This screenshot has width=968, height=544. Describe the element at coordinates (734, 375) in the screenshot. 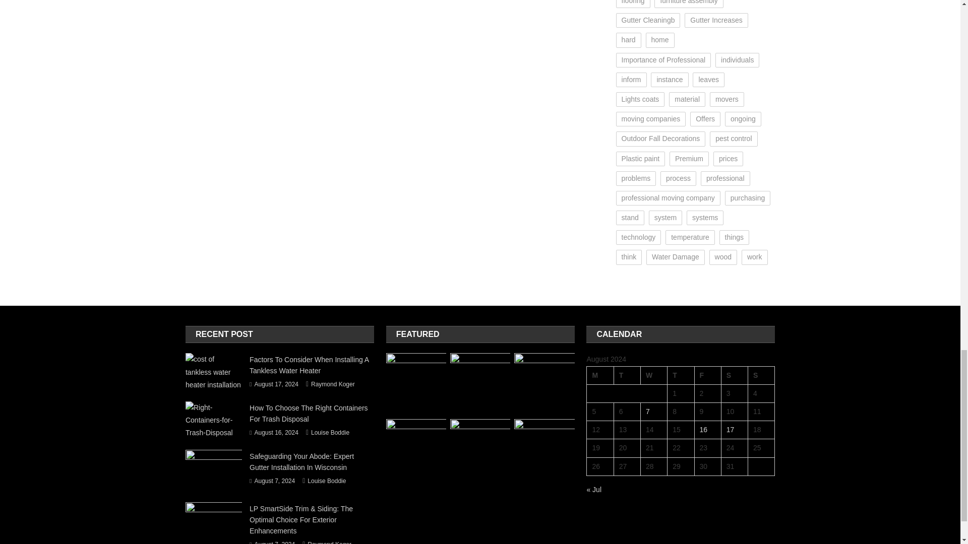

I see `Saturday` at that location.